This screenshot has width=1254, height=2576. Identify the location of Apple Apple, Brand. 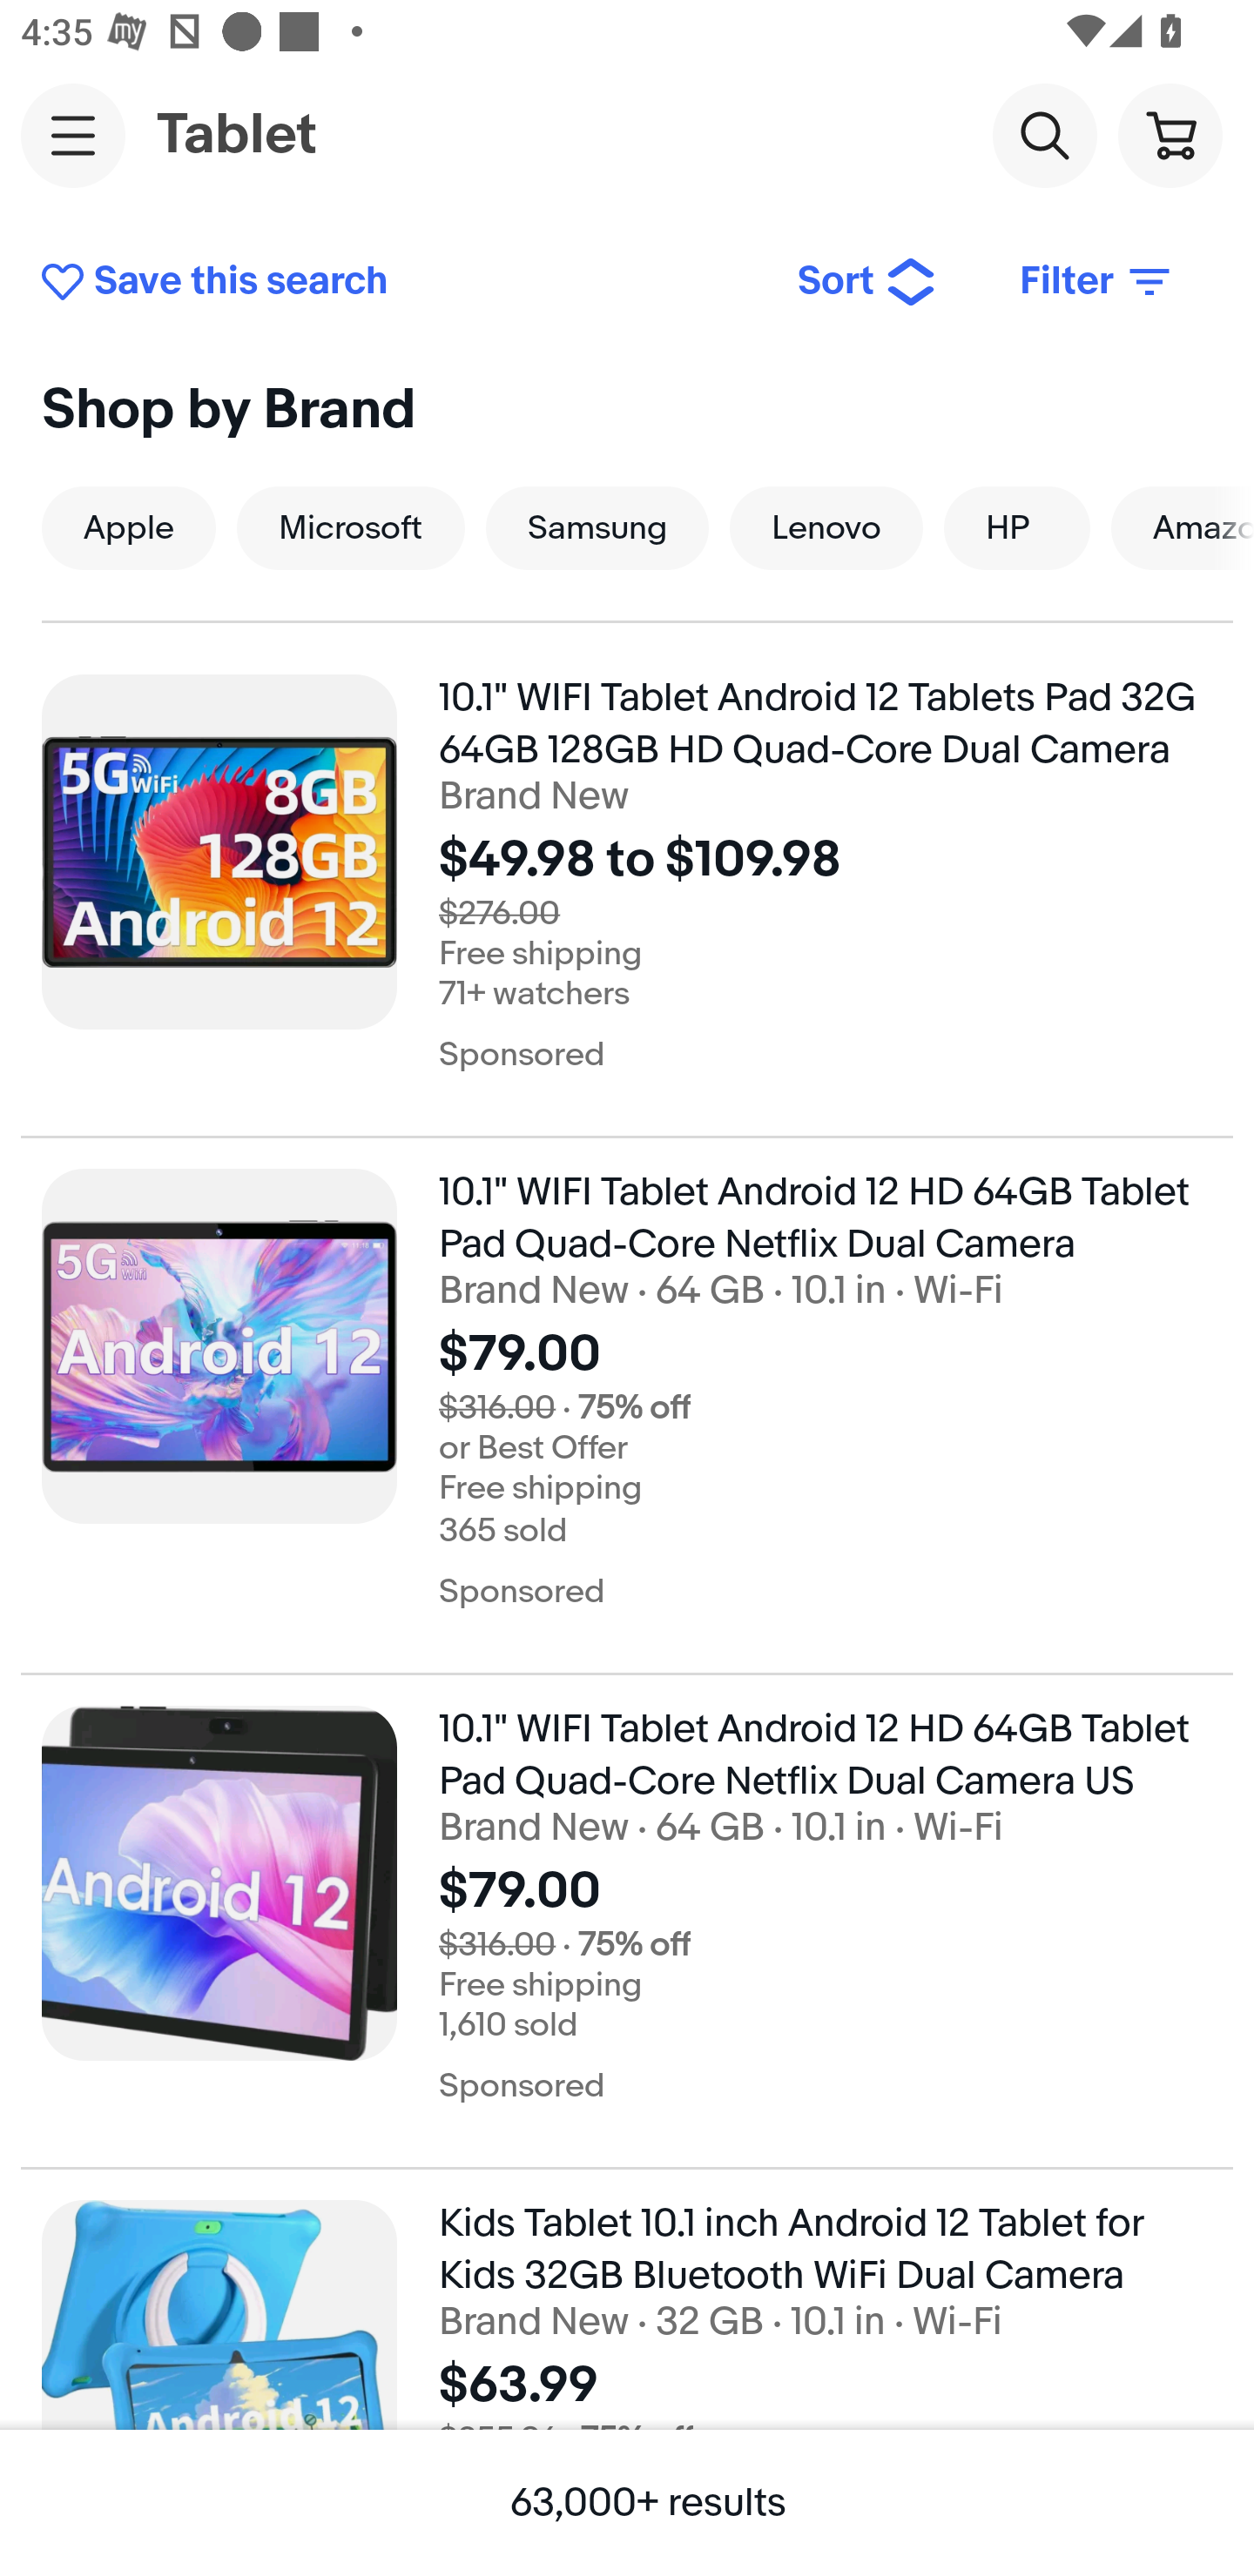
(128, 527).